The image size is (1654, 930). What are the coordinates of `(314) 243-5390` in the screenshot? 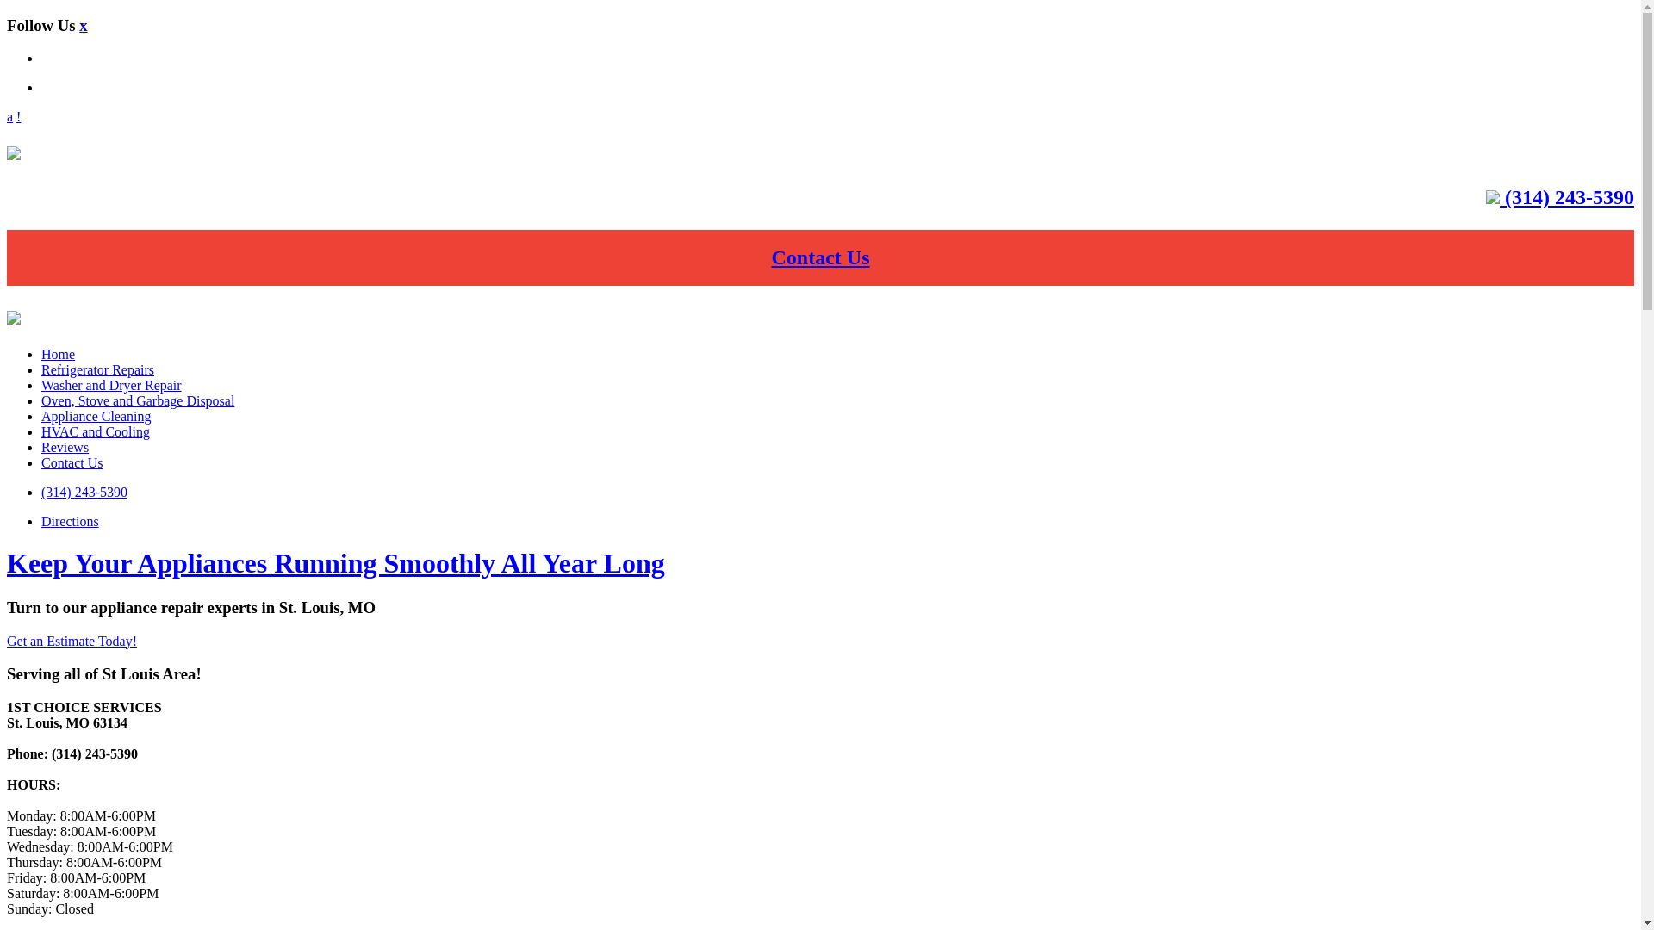 It's located at (84, 493).